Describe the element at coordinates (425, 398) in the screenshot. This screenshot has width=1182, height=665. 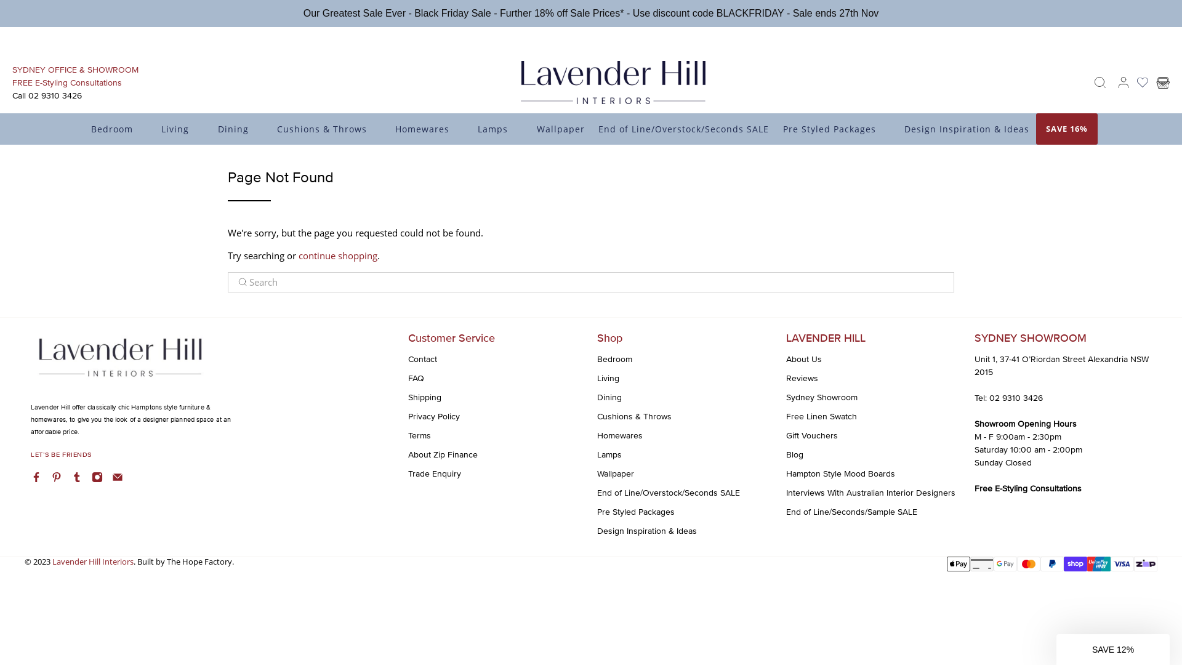
I see `Shipping` at that location.